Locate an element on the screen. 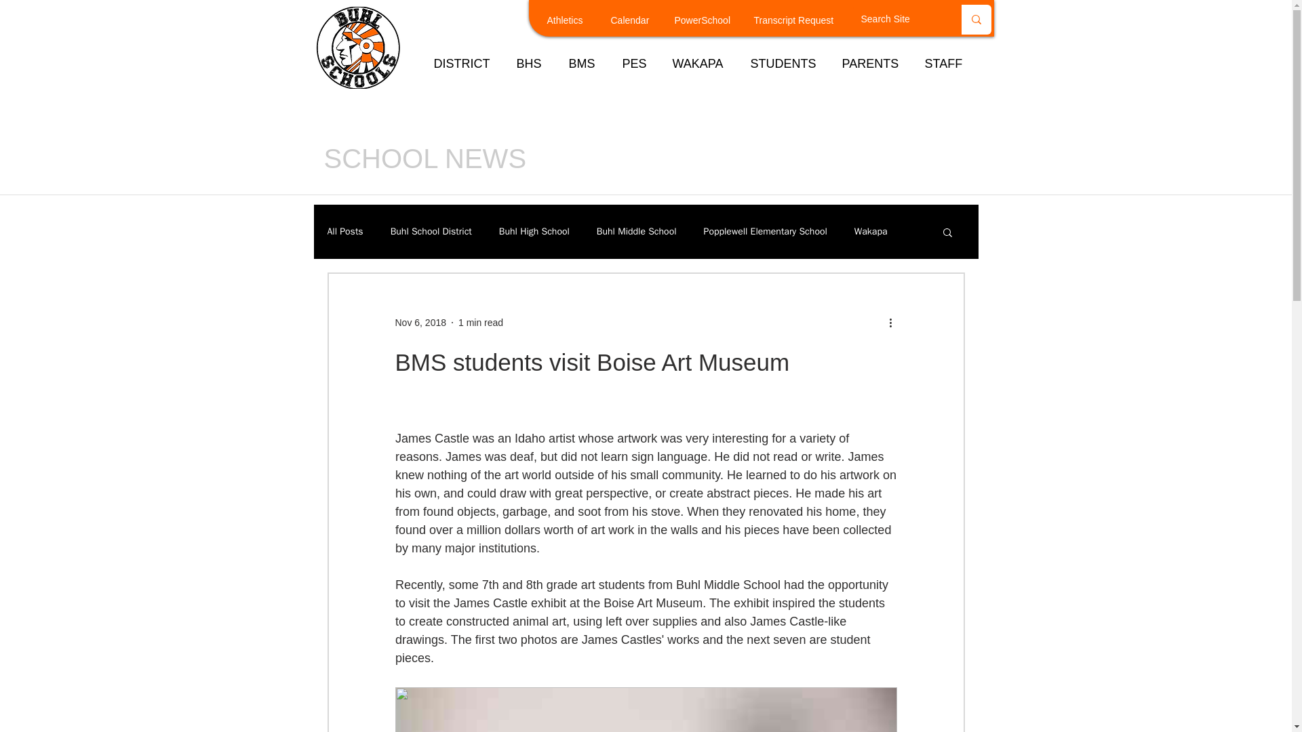 The height and width of the screenshot is (732, 1302). PowerSchool is located at coordinates (711, 21).